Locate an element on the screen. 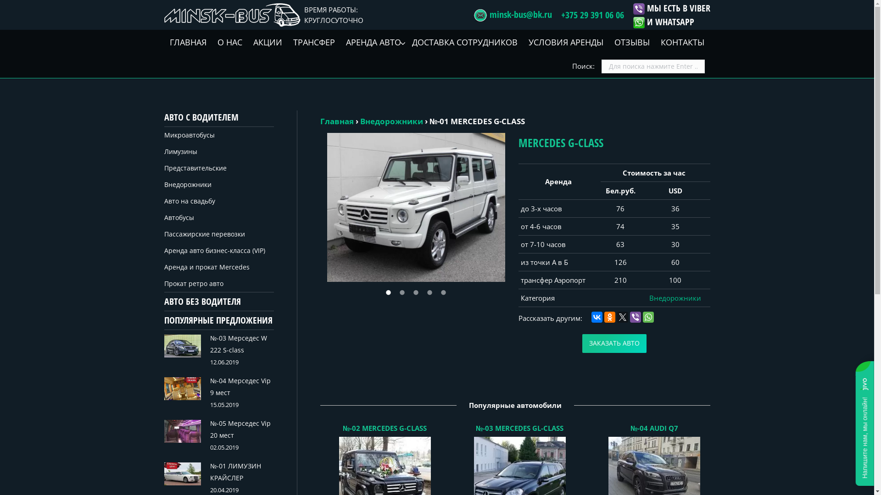  Twitter is located at coordinates (623, 317).